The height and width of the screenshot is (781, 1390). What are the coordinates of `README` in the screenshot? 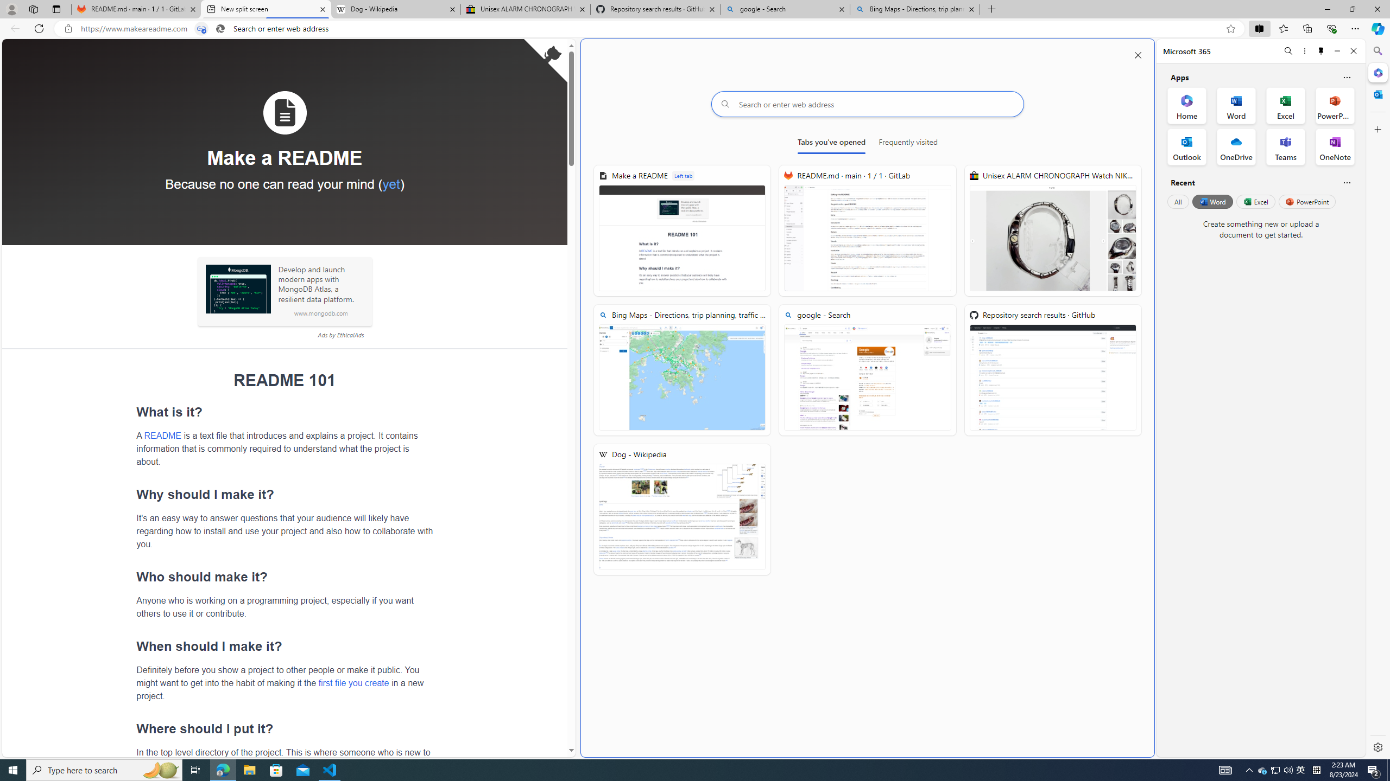 It's located at (162, 435).